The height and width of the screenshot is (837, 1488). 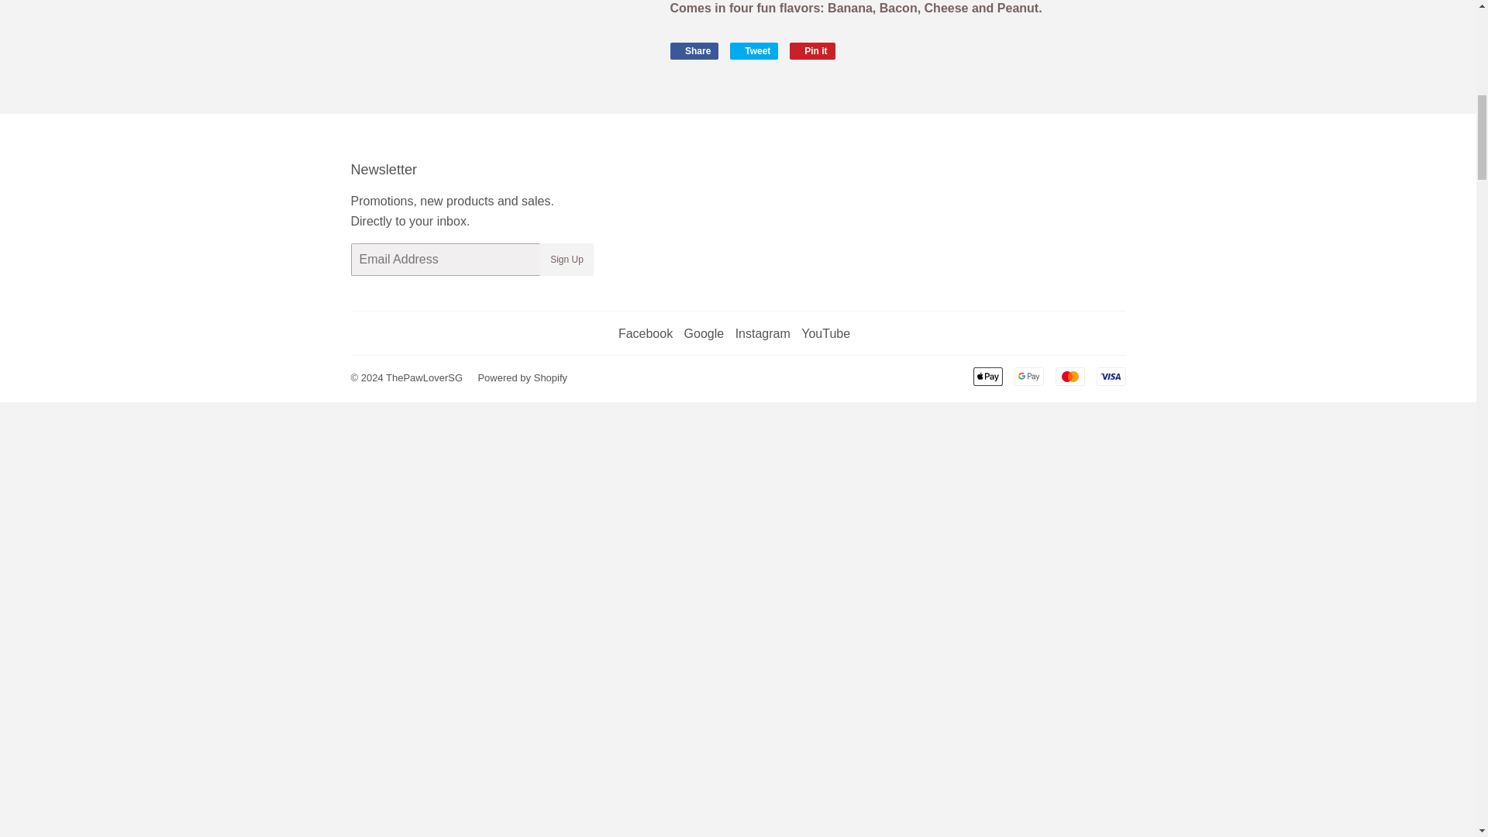 What do you see at coordinates (1069, 377) in the screenshot?
I see `Mastercard` at bounding box center [1069, 377].